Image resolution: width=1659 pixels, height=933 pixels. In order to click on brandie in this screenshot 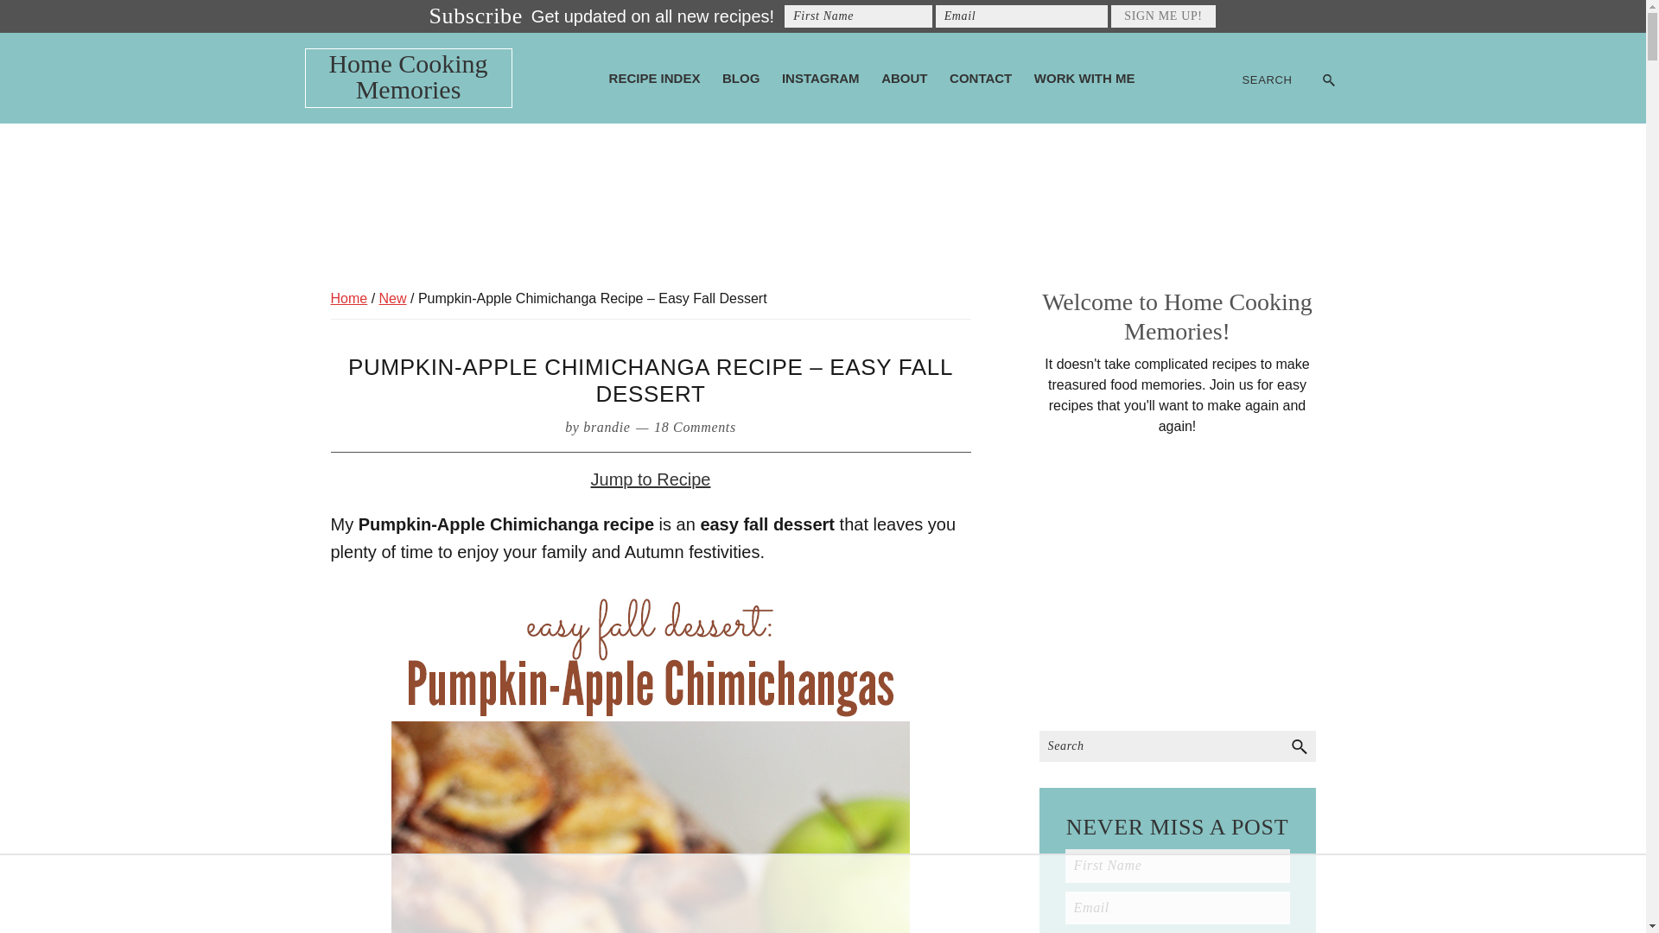, I will do `click(607, 427)`.